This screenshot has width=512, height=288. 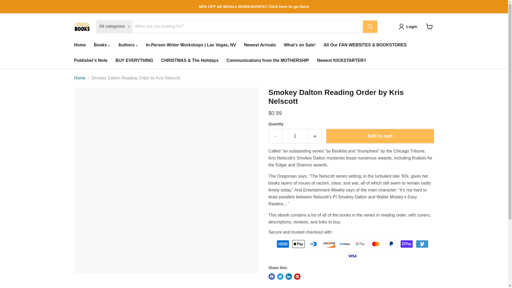 What do you see at coordinates (295, 136) in the screenshot?
I see `1` at bounding box center [295, 136].